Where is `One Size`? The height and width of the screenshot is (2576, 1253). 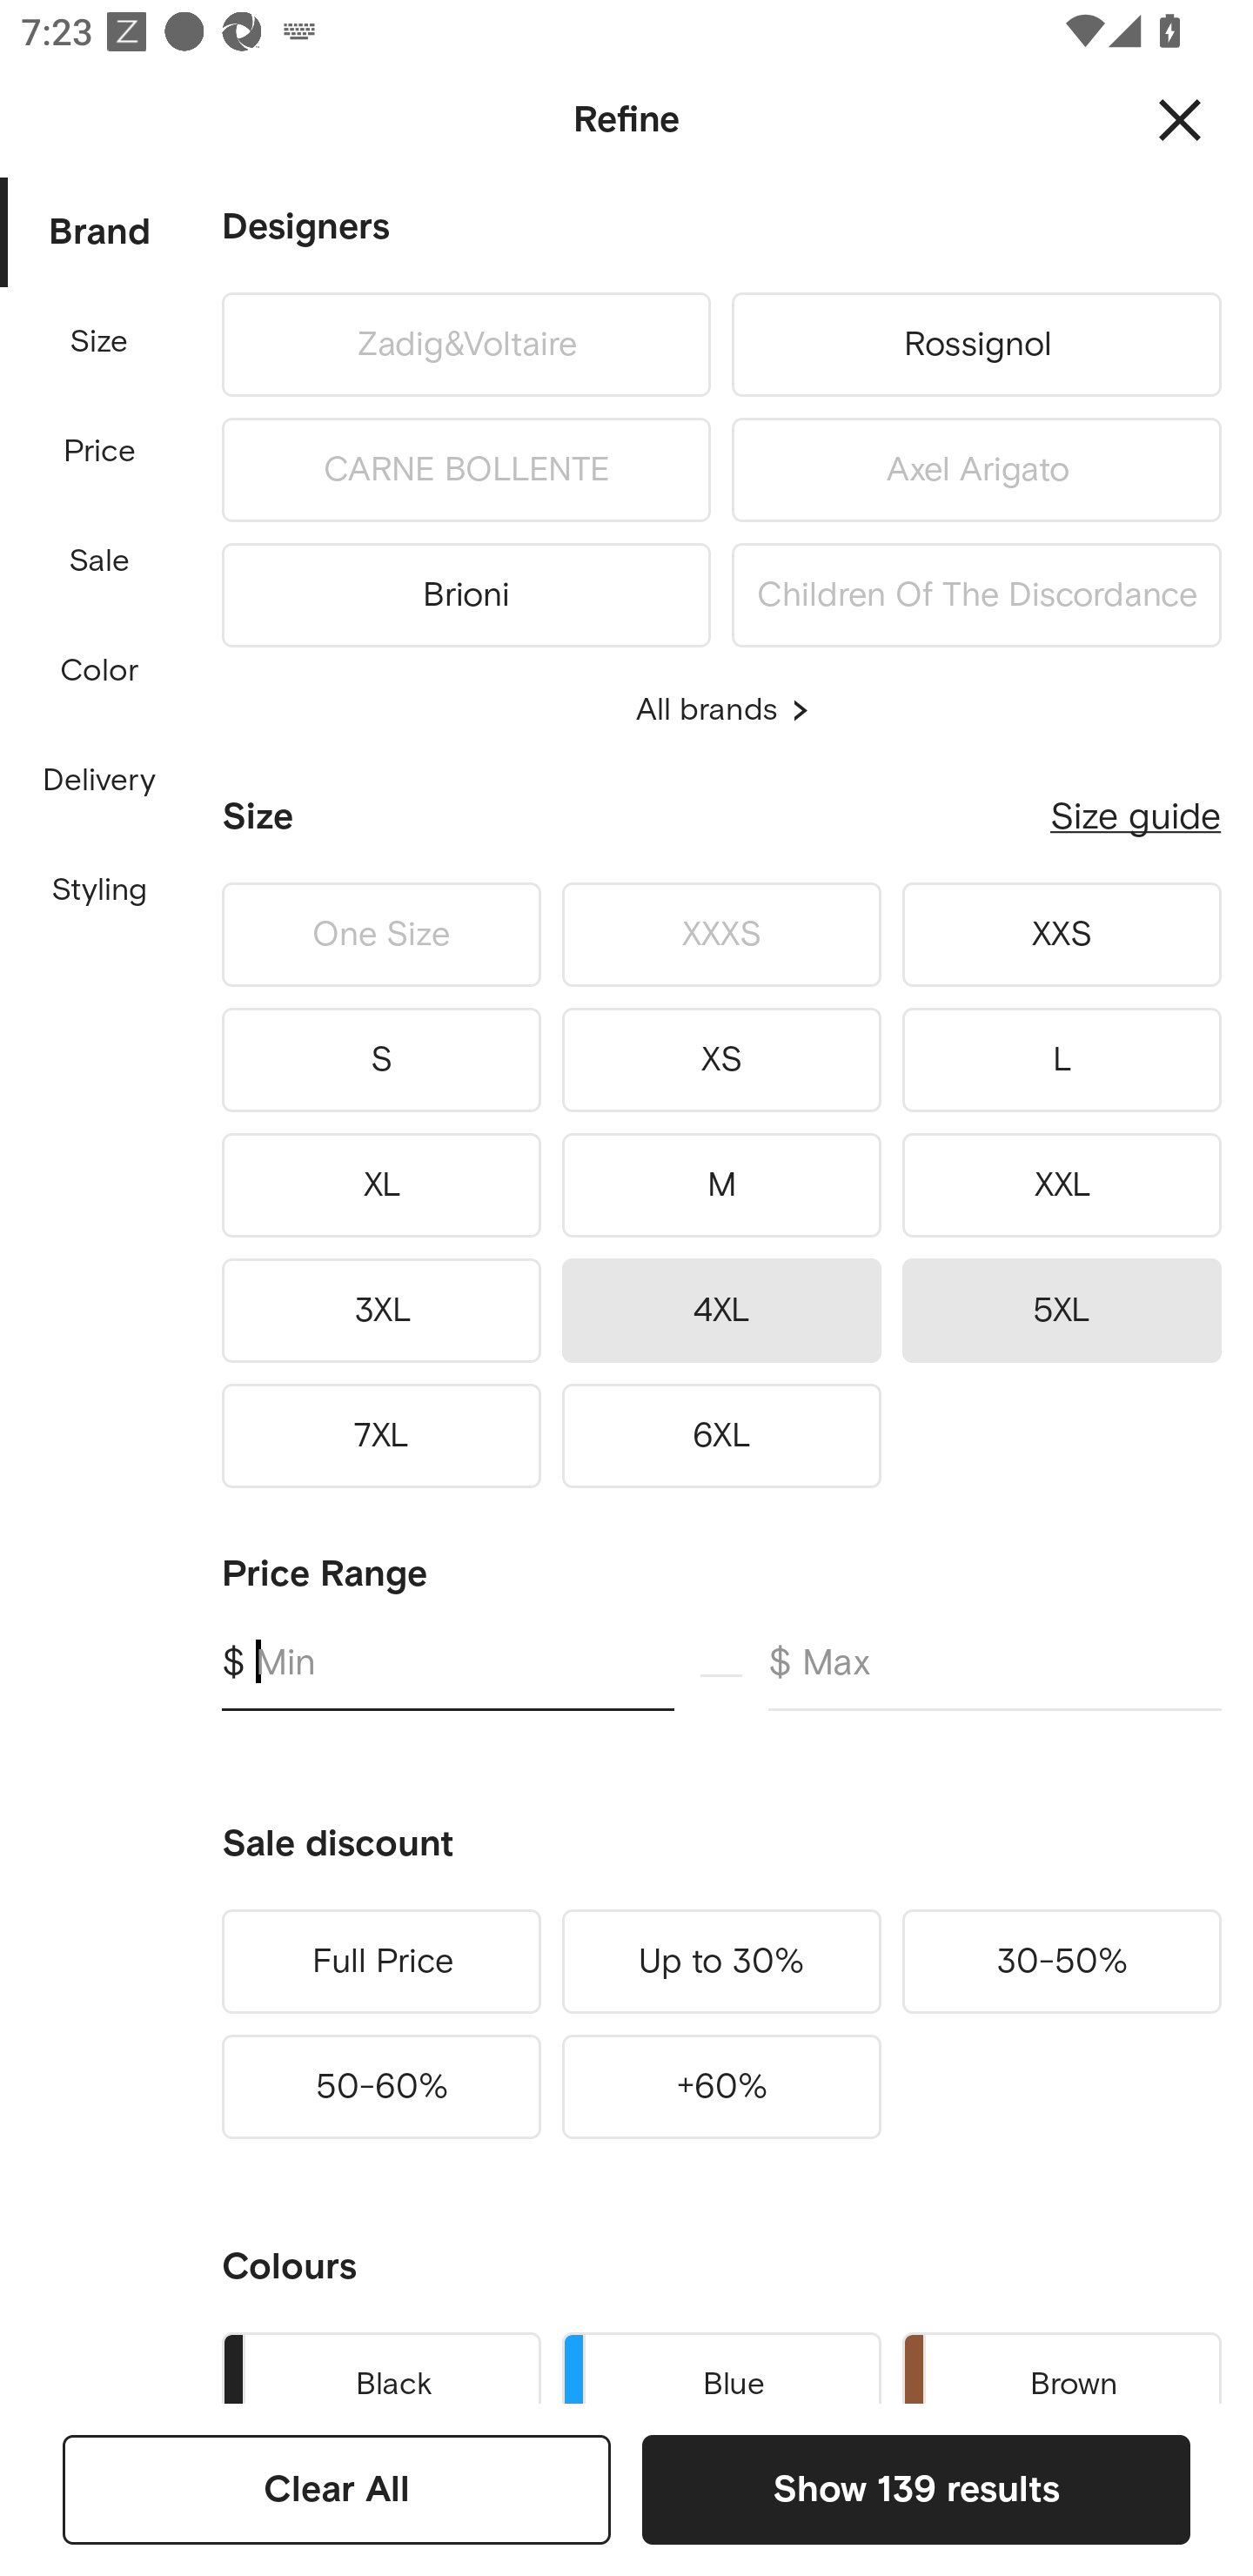 One Size is located at coordinates (381, 935).